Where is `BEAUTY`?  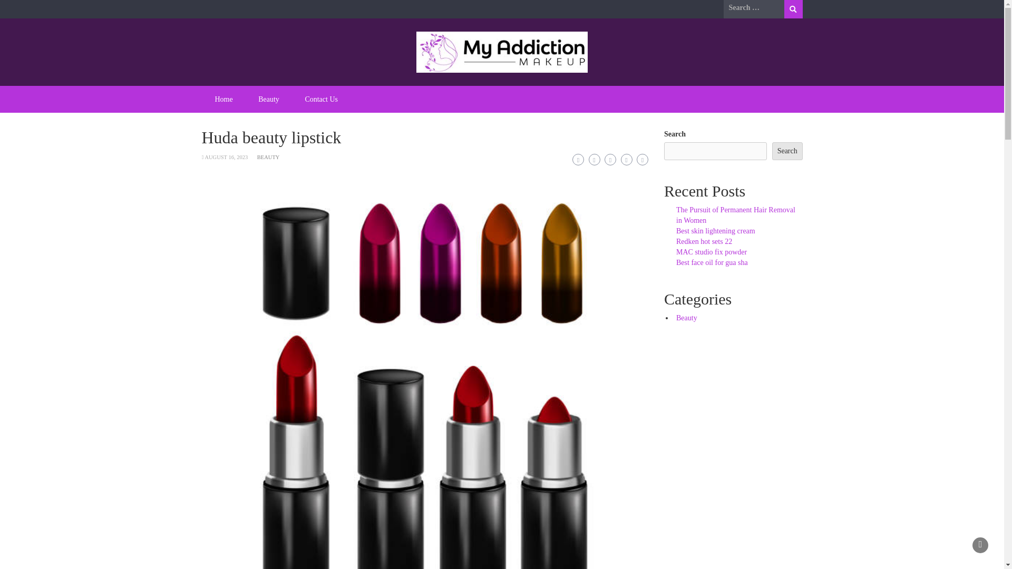
BEAUTY is located at coordinates (268, 157).